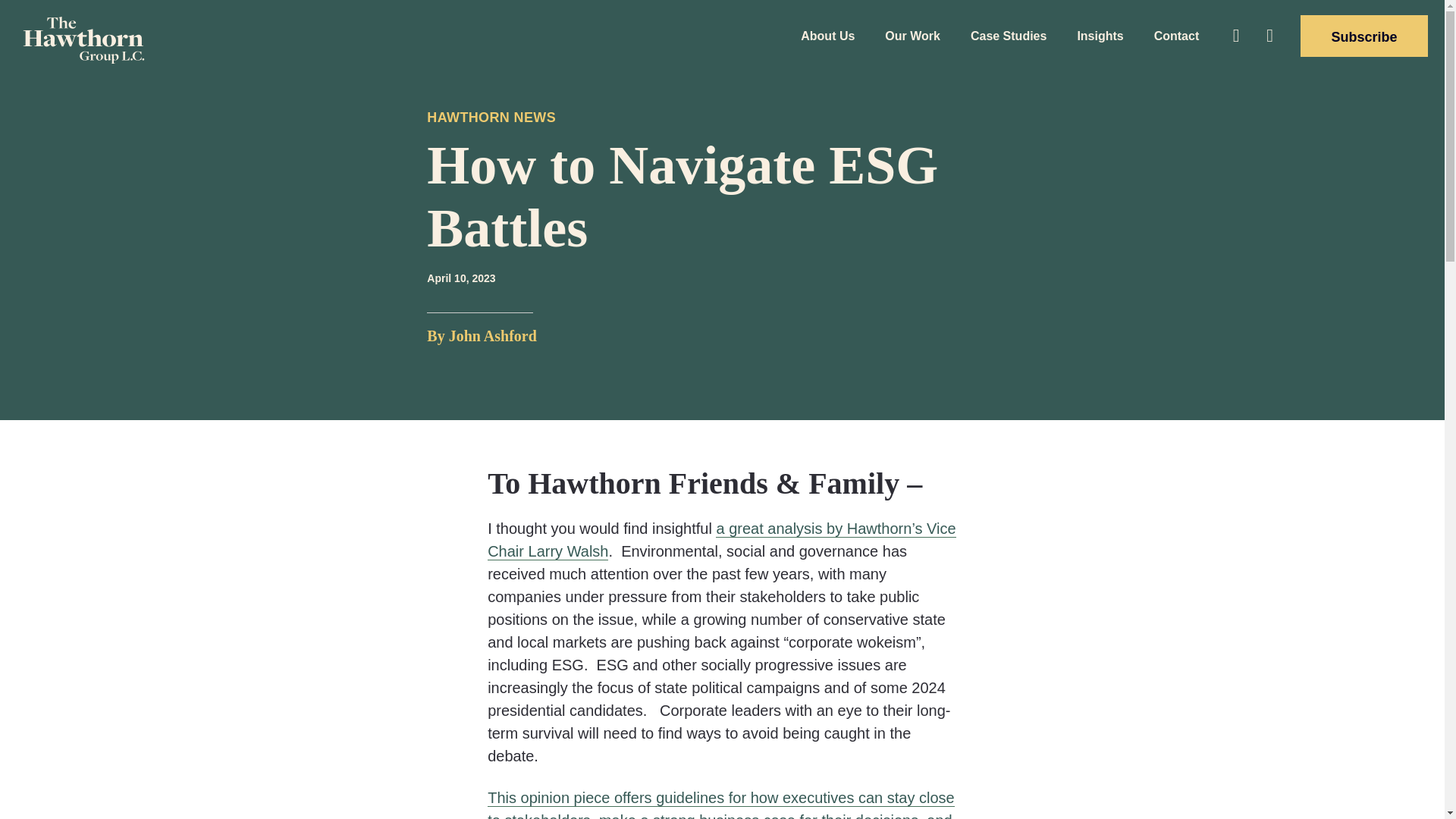 The image size is (1456, 819). What do you see at coordinates (1171, 35) in the screenshot?
I see `Contact` at bounding box center [1171, 35].